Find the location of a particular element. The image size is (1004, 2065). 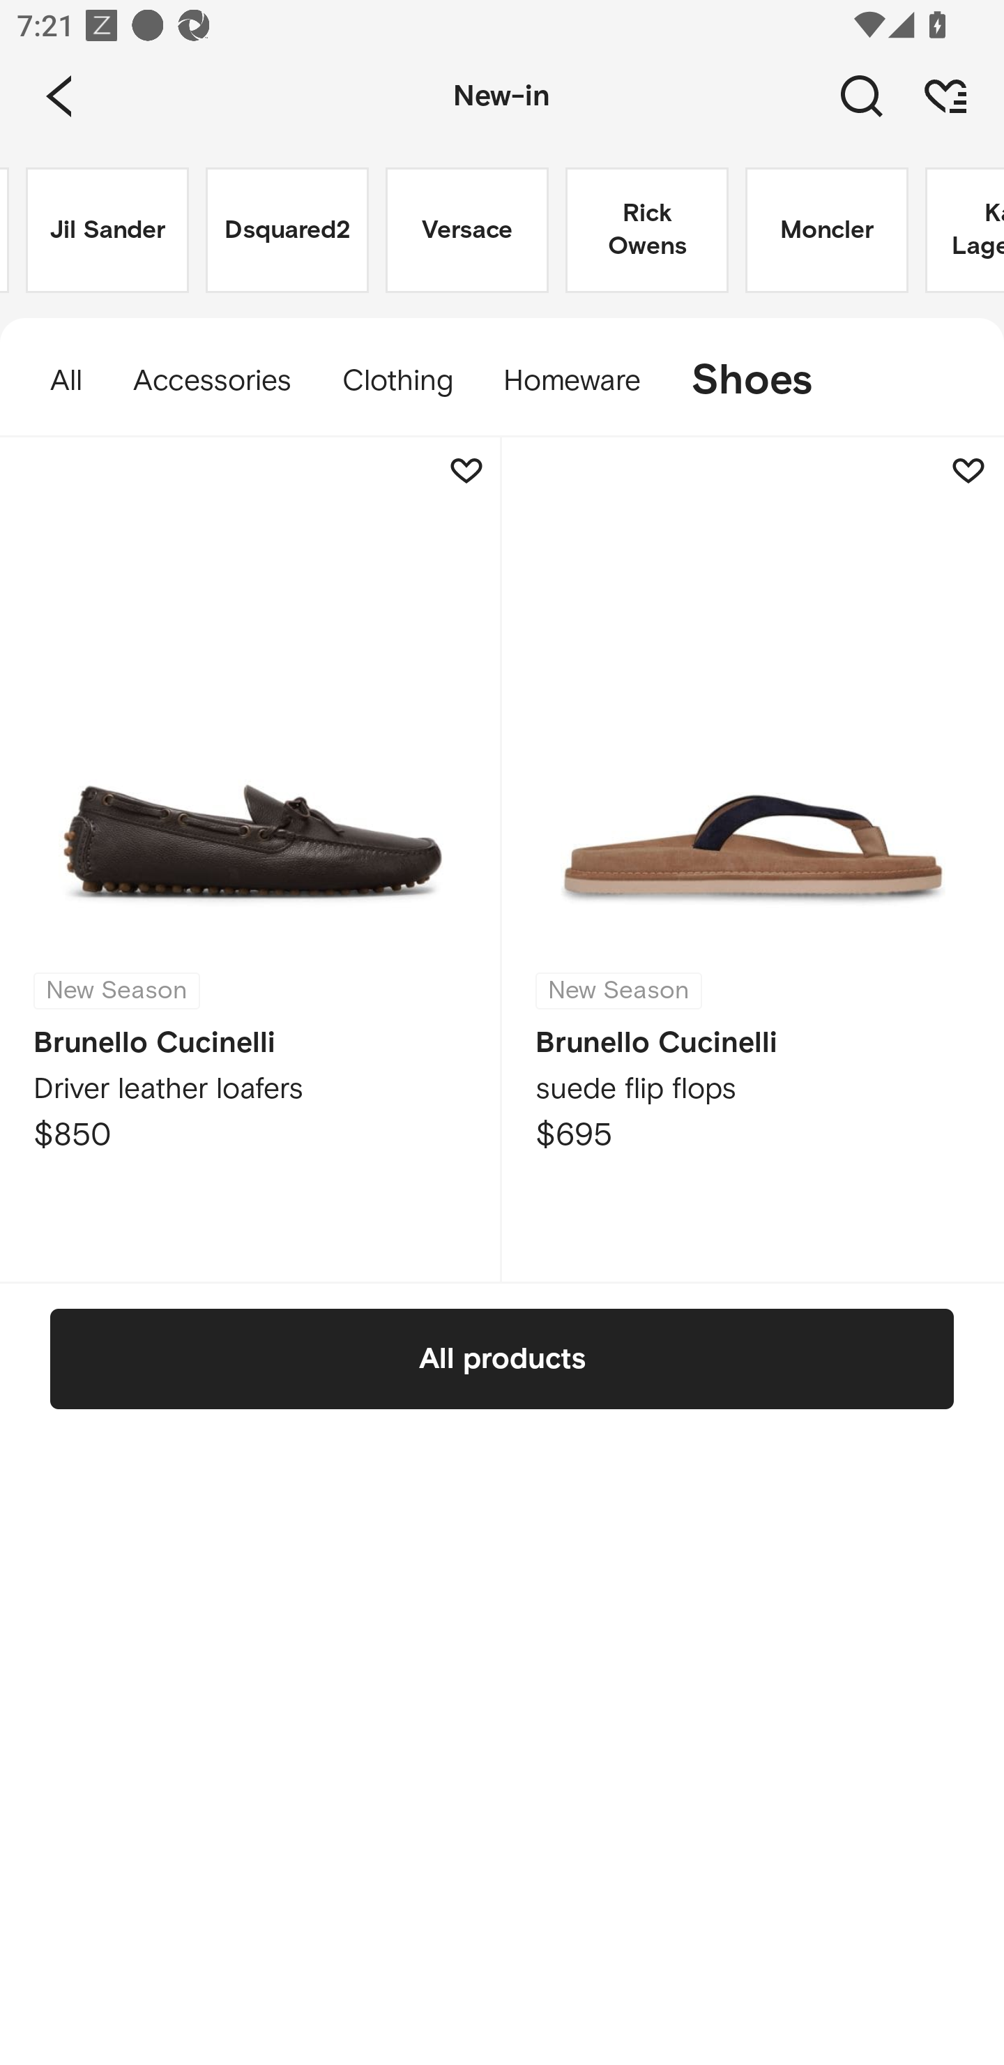

Moncler is located at coordinates (827, 230).